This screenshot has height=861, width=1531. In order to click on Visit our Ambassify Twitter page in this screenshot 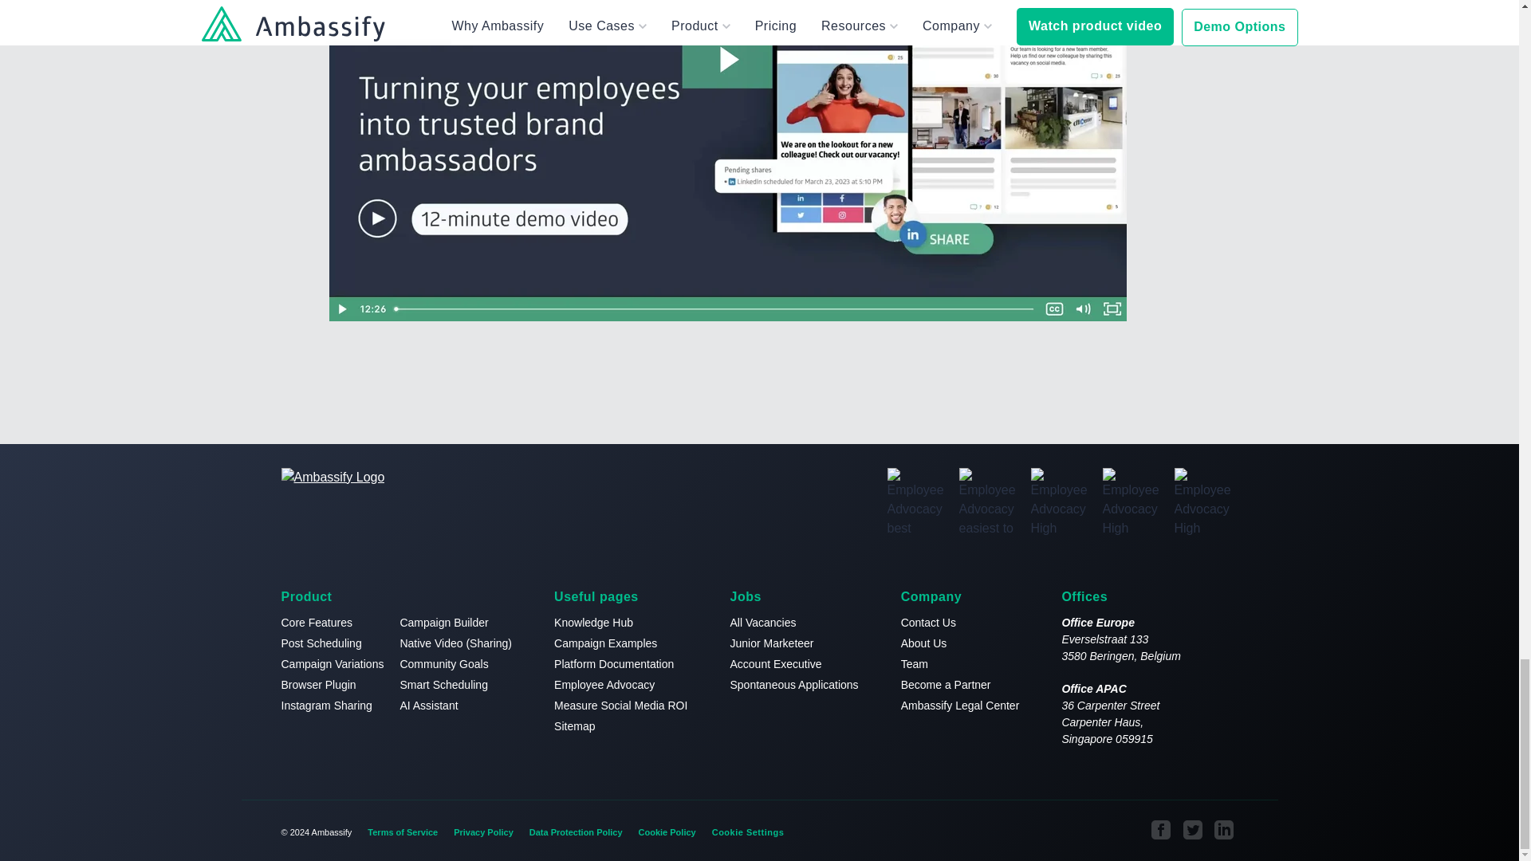, I will do `click(1192, 830)`.